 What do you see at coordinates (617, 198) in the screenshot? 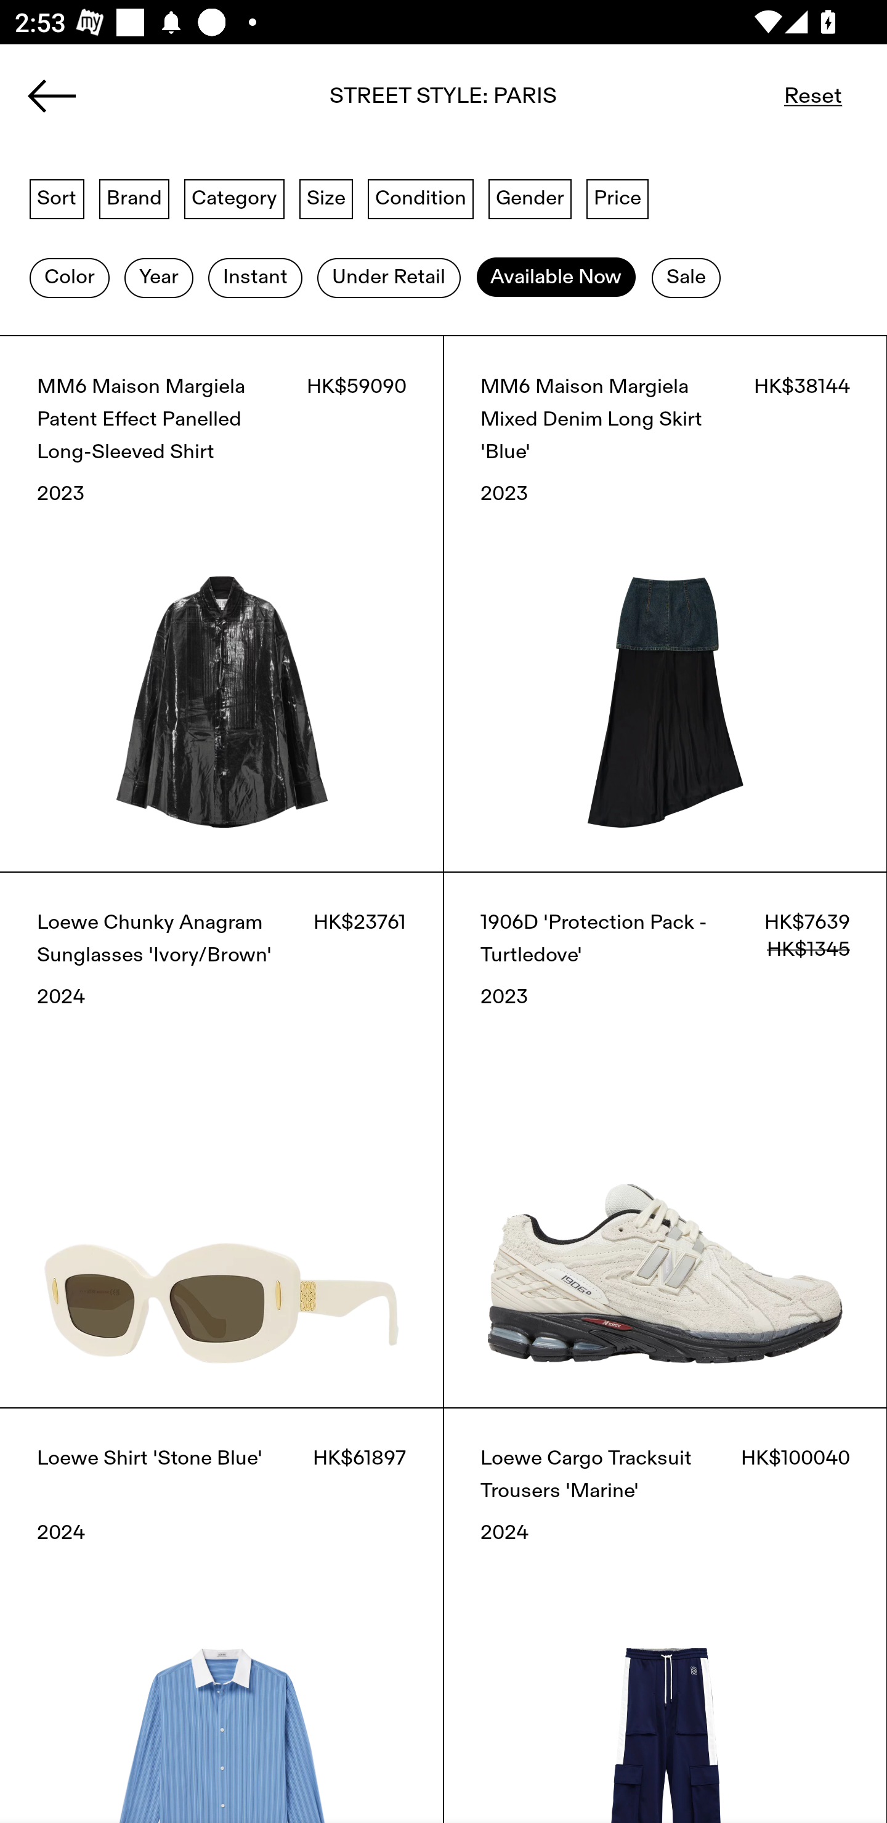
I see `Price` at bounding box center [617, 198].